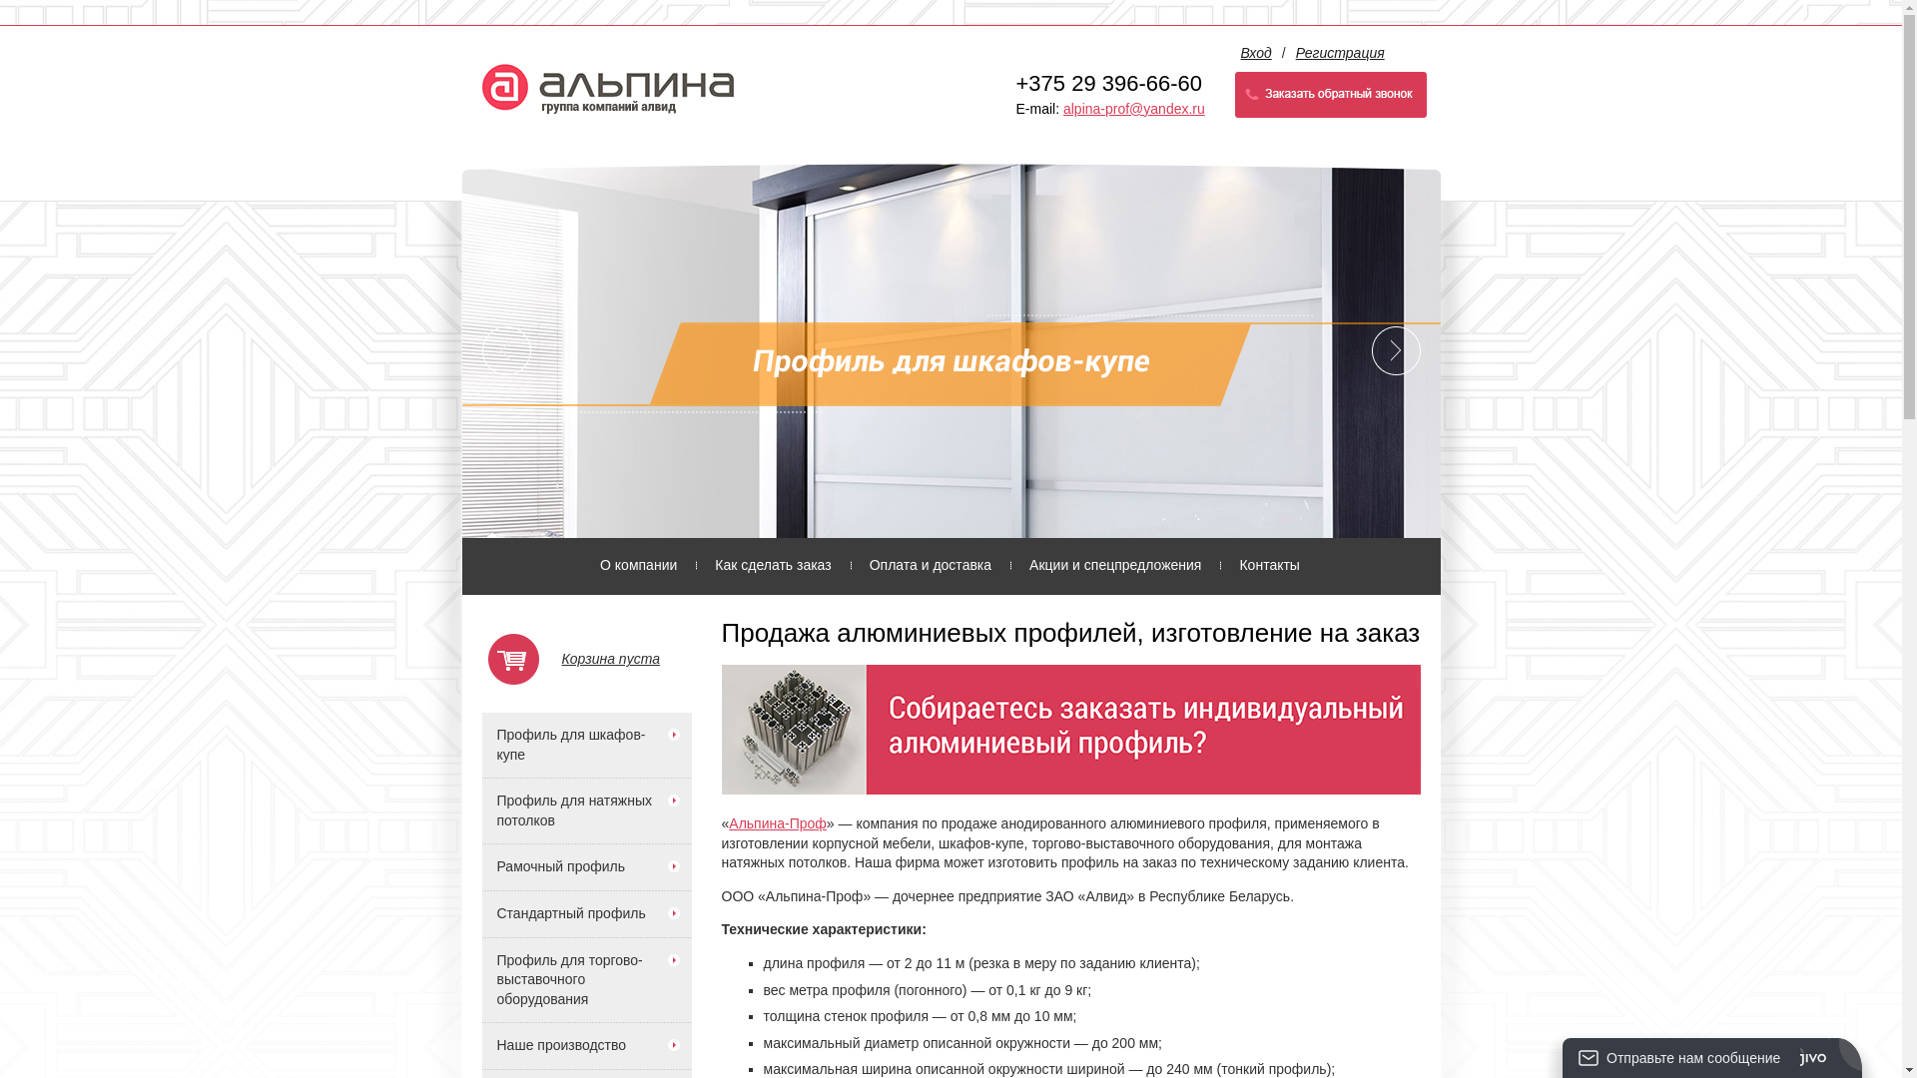 This screenshot has width=1917, height=1078. Describe the element at coordinates (1134, 109) in the screenshot. I see `alpina-prof@yandex.ru` at that location.